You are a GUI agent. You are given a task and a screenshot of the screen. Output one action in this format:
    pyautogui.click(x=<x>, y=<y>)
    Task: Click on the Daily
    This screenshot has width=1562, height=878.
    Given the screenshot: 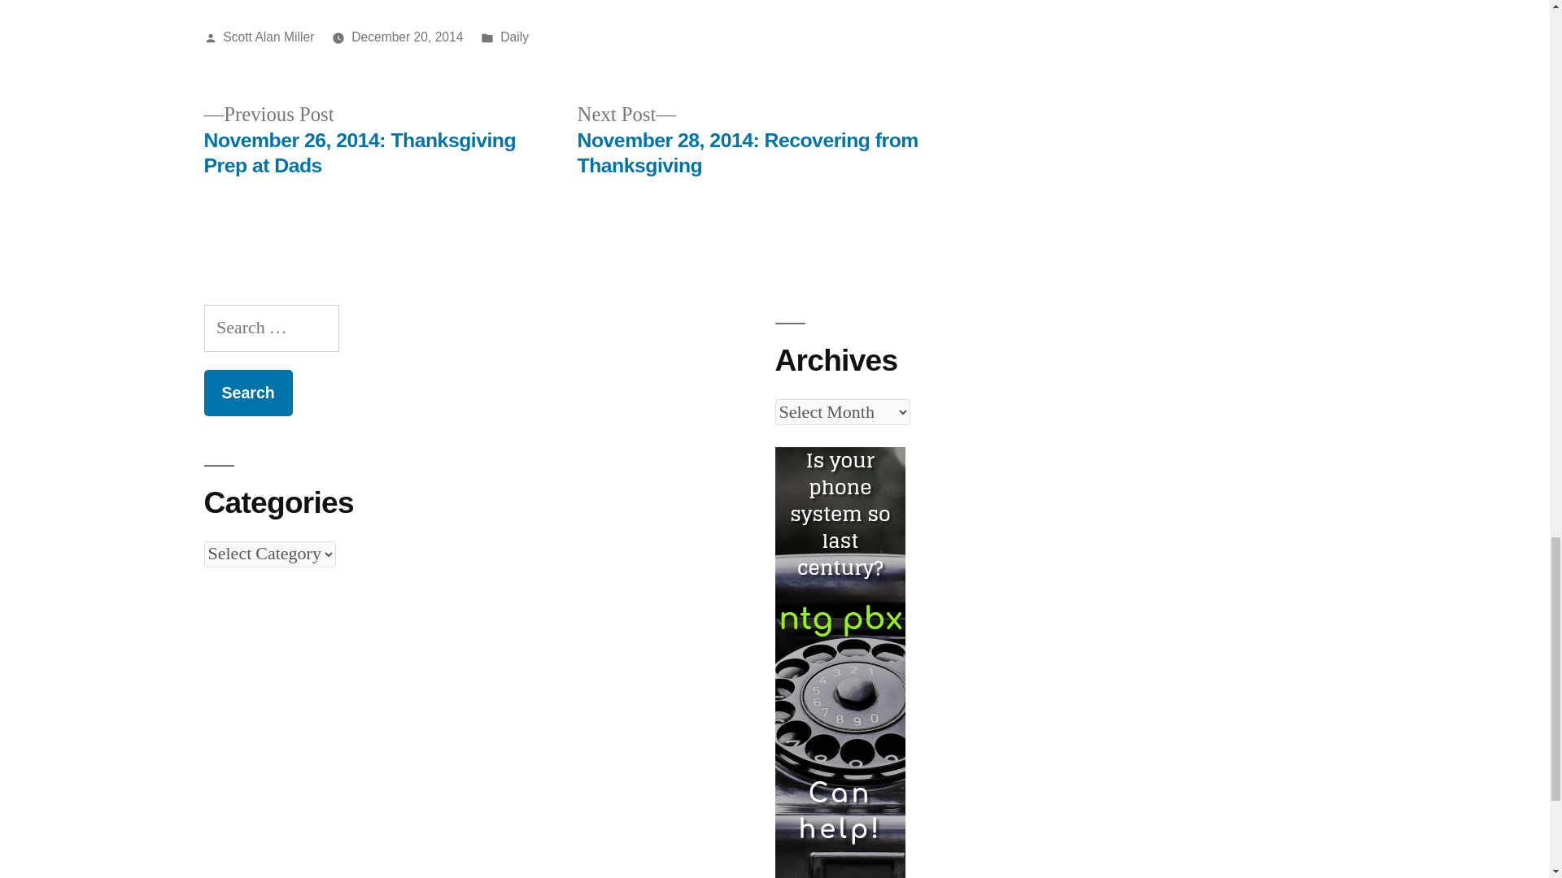 What is the action you would take?
    pyautogui.click(x=514, y=37)
    